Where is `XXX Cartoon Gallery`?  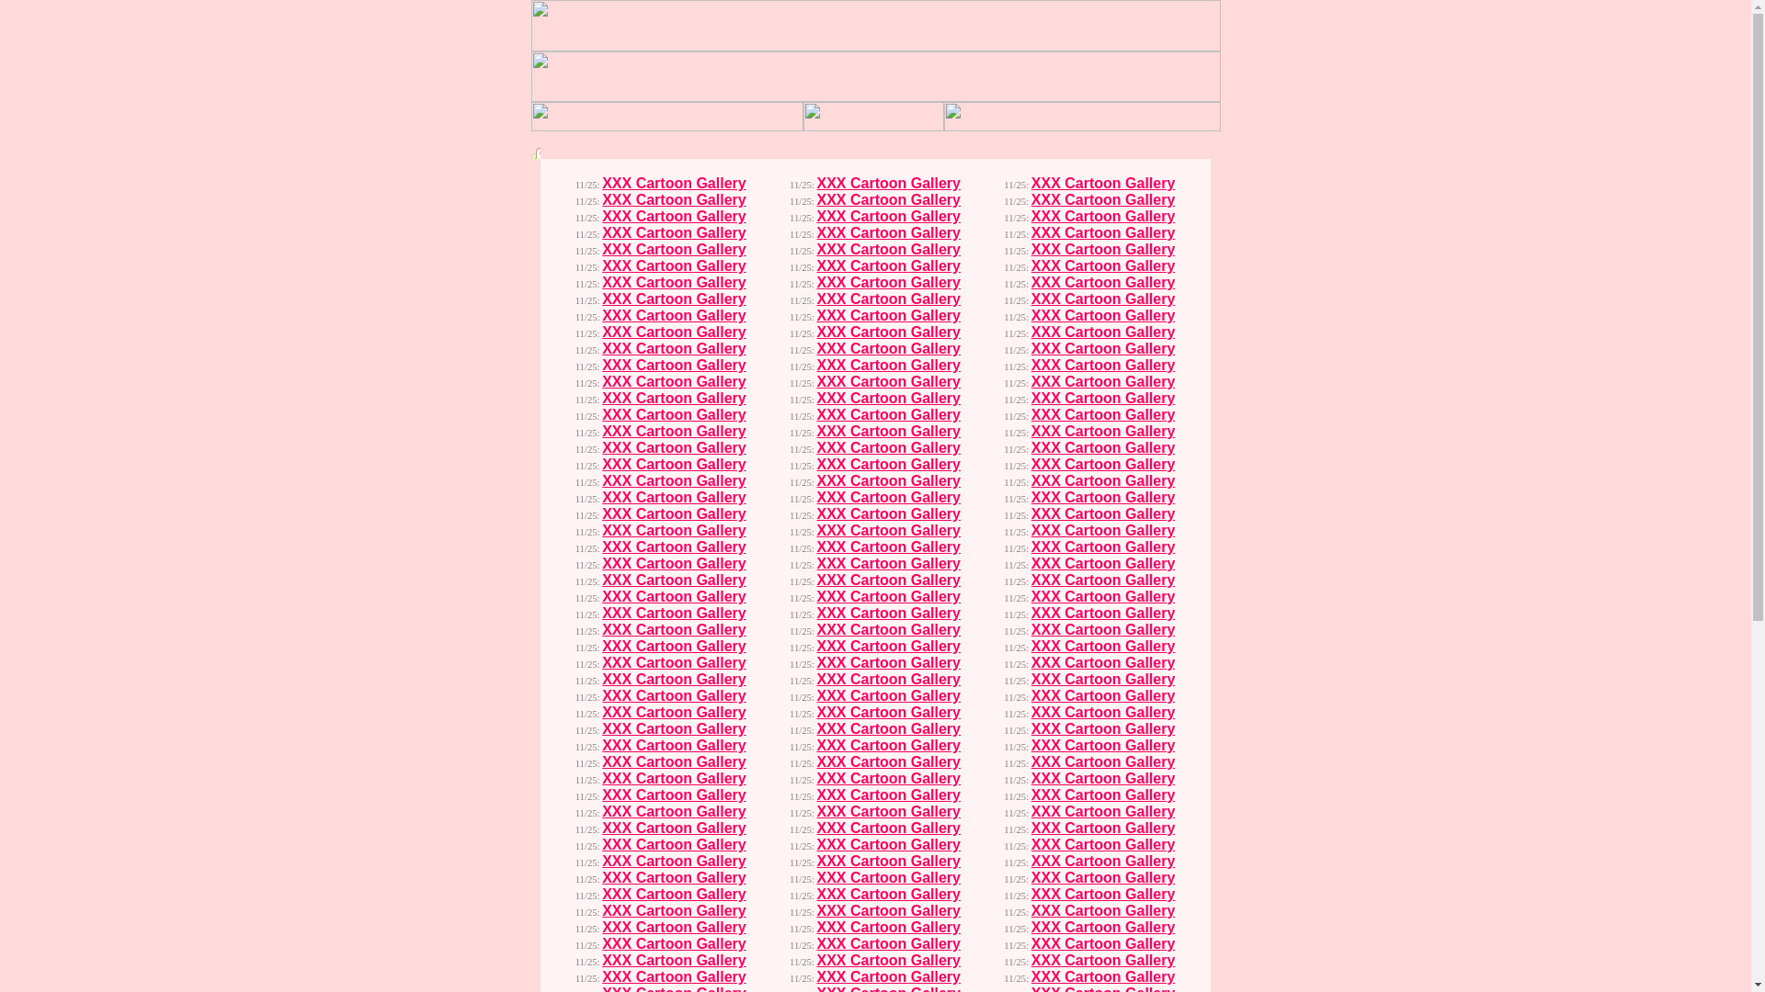 XXX Cartoon Gallery is located at coordinates (1103, 382).